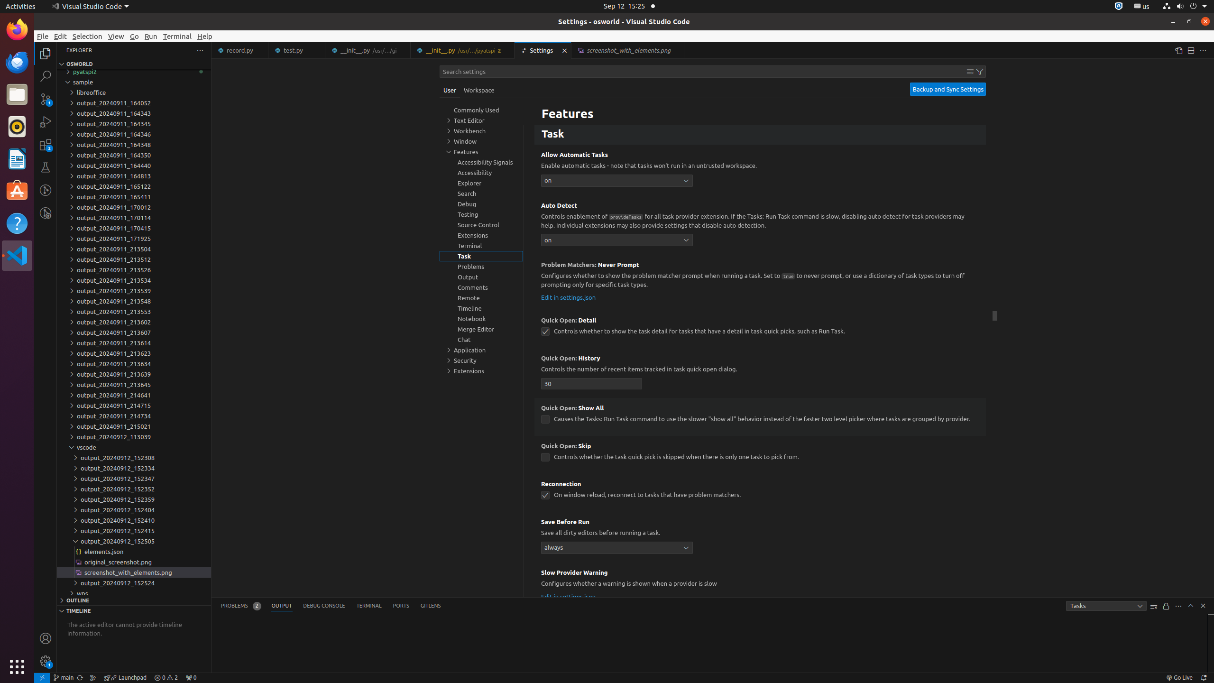  What do you see at coordinates (980, 72) in the screenshot?
I see `Filter Settings` at bounding box center [980, 72].